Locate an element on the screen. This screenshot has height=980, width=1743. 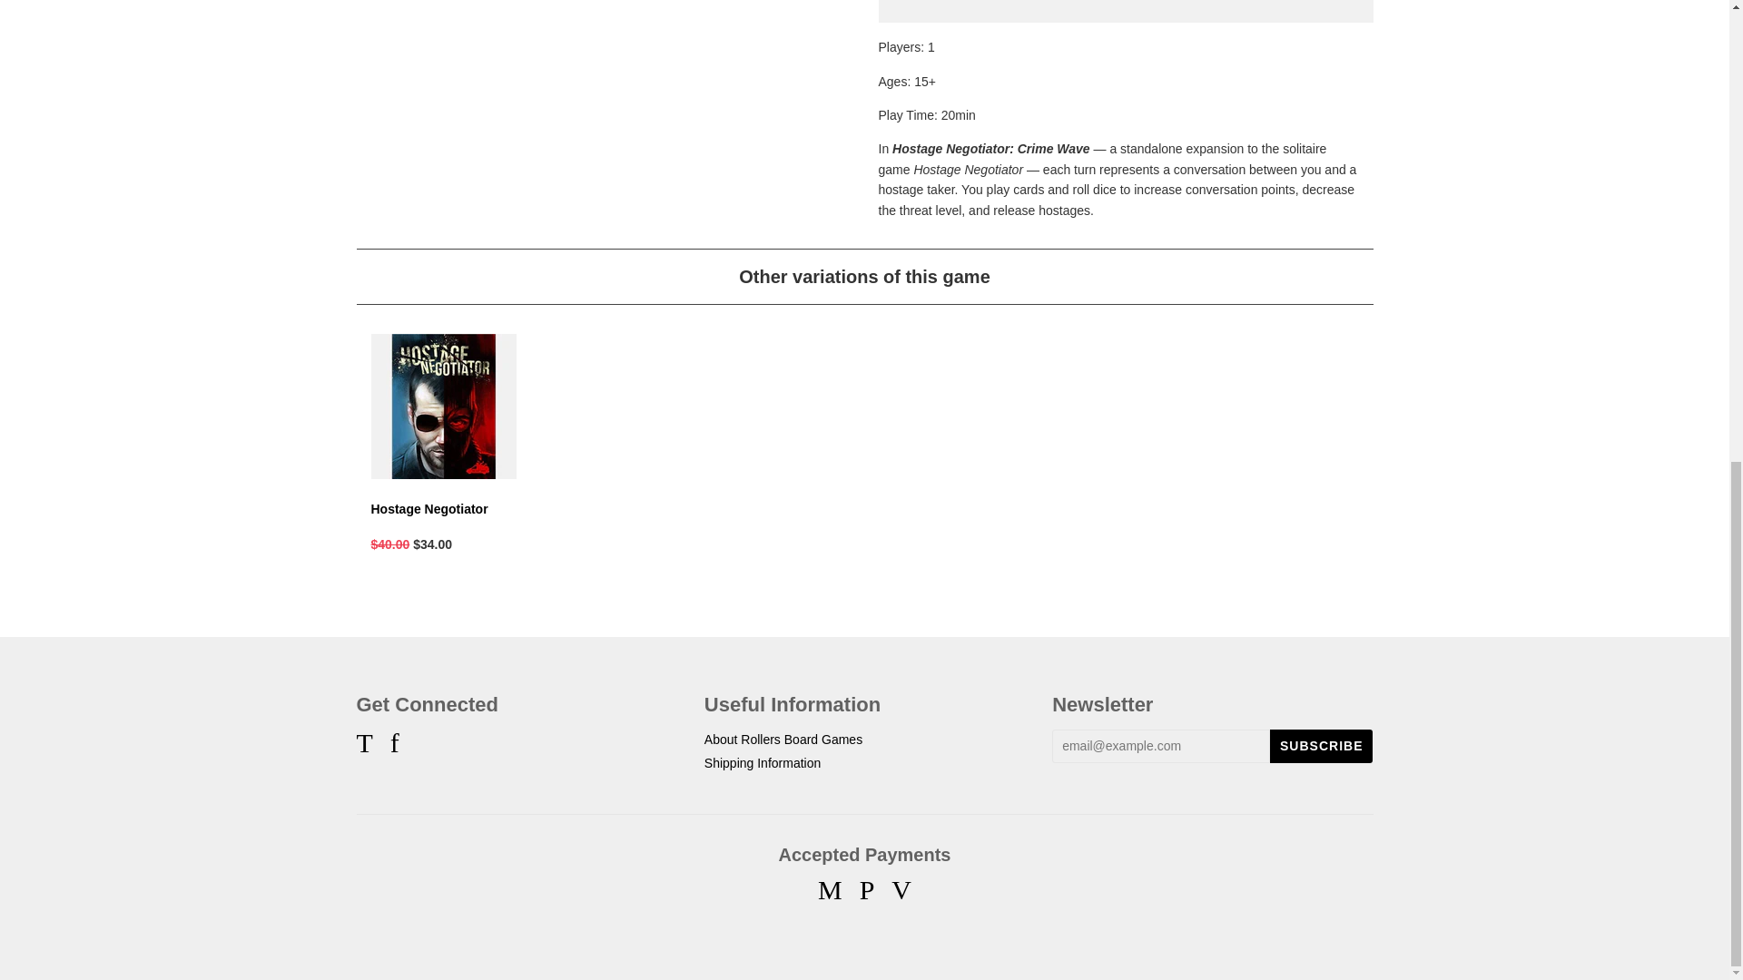
Rollers Board Games on Twitter is located at coordinates (363, 748).